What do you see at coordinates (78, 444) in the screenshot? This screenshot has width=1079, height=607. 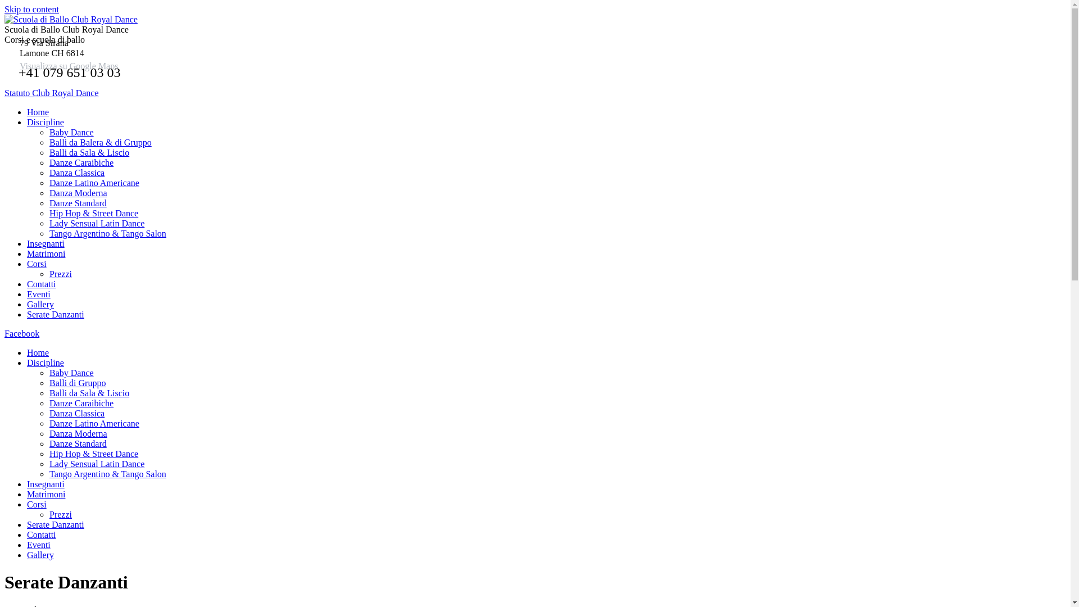 I see `Danze Standard` at bounding box center [78, 444].